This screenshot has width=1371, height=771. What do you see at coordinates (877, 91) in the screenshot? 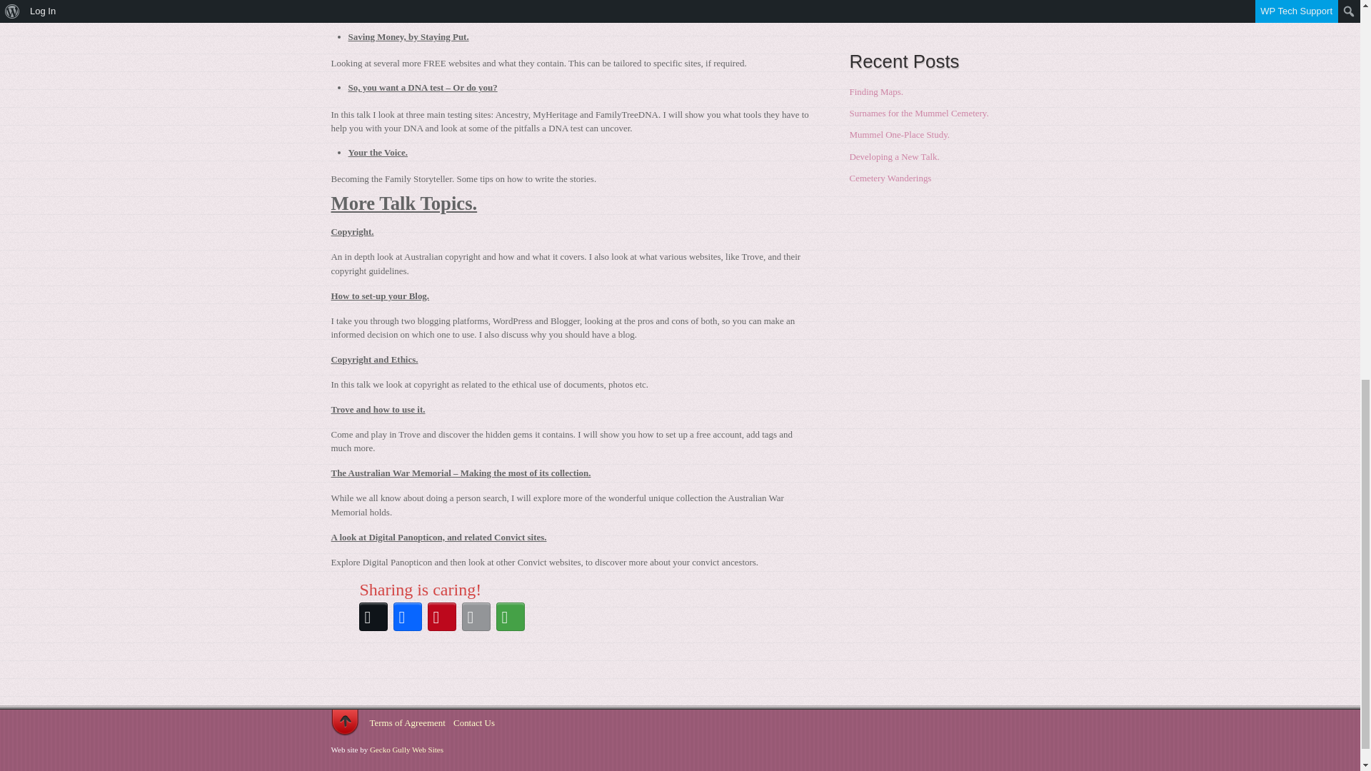
I see `Finding Maps.` at bounding box center [877, 91].